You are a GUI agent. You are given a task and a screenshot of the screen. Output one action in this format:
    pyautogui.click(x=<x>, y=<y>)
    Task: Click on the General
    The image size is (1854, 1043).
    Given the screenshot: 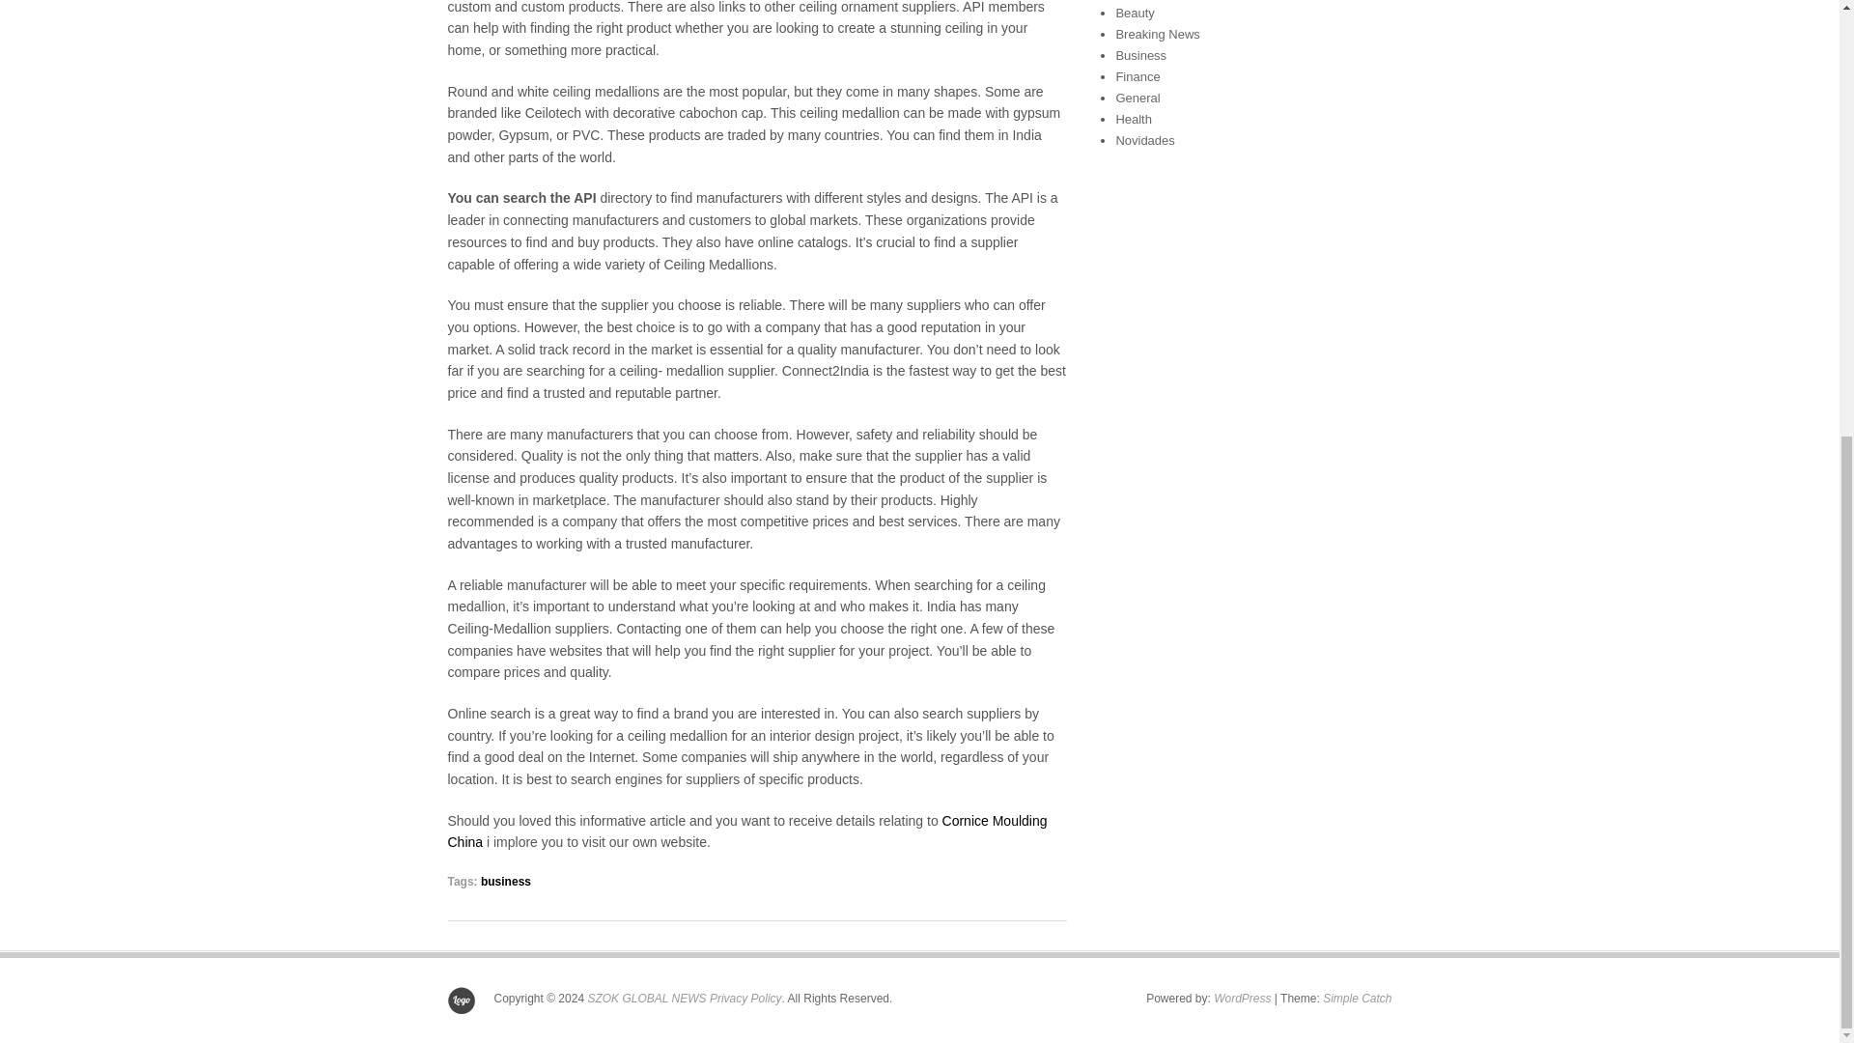 What is the action you would take?
    pyautogui.click(x=1138, y=98)
    